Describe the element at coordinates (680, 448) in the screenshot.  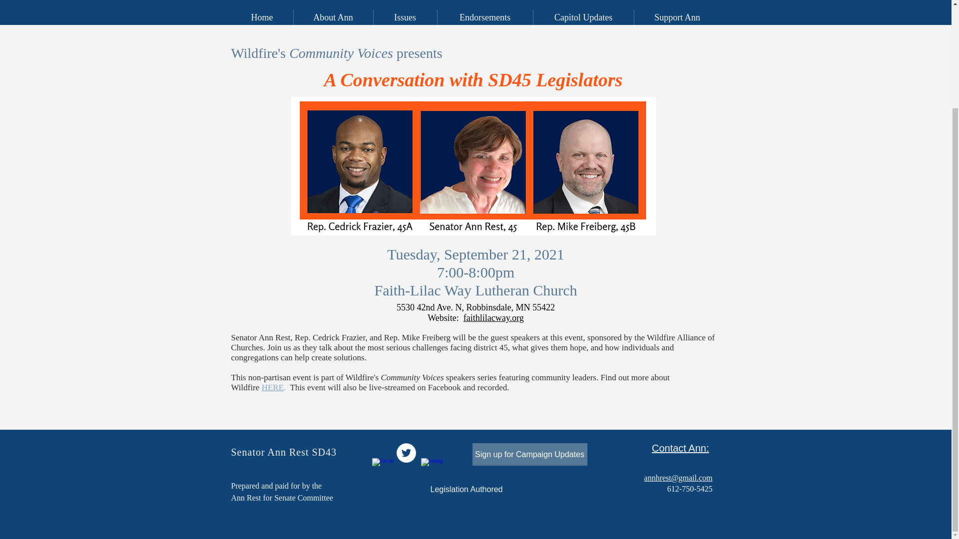
I see `Contact Ann:` at that location.